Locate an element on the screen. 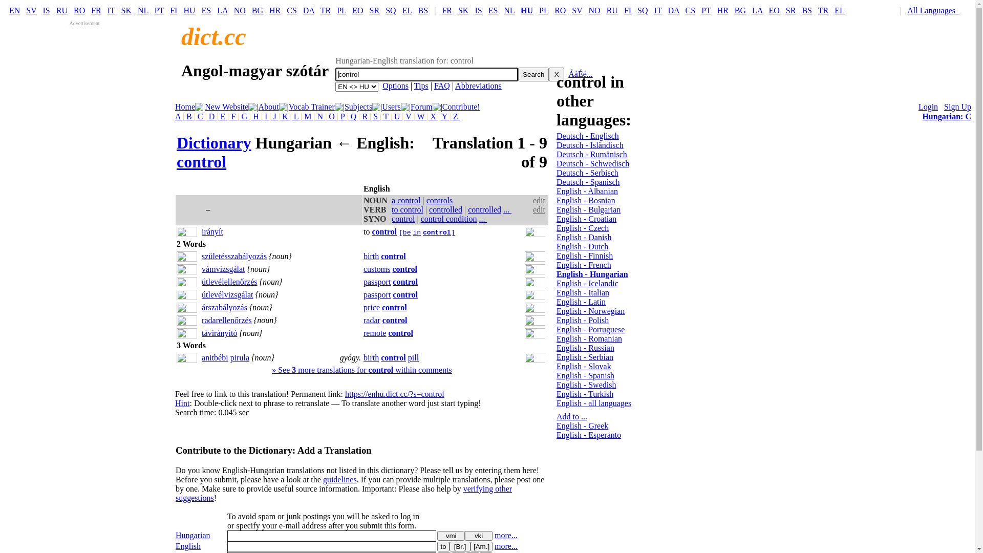 Image resolution: width=983 pixels, height=553 pixels. ...  is located at coordinates (485, 219).